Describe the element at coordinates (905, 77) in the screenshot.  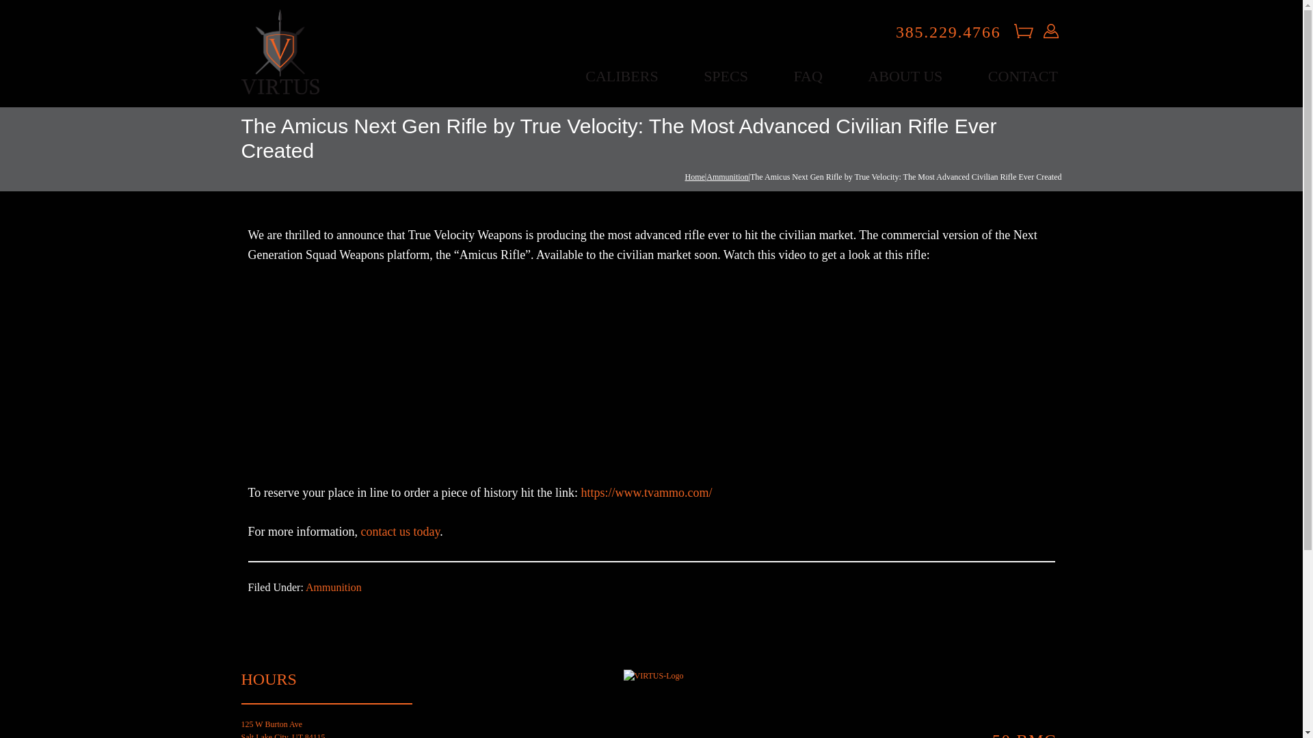
I see `ABOUT US` at that location.